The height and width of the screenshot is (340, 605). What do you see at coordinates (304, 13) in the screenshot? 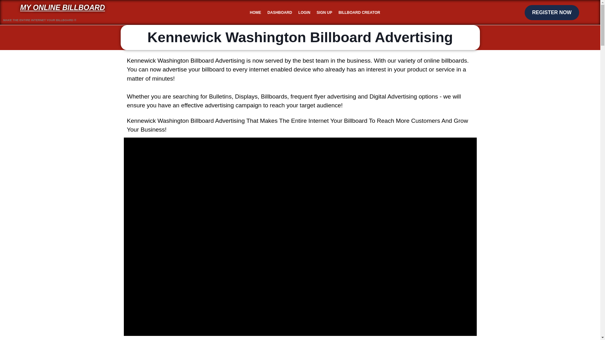
I see `LOGIN` at bounding box center [304, 13].